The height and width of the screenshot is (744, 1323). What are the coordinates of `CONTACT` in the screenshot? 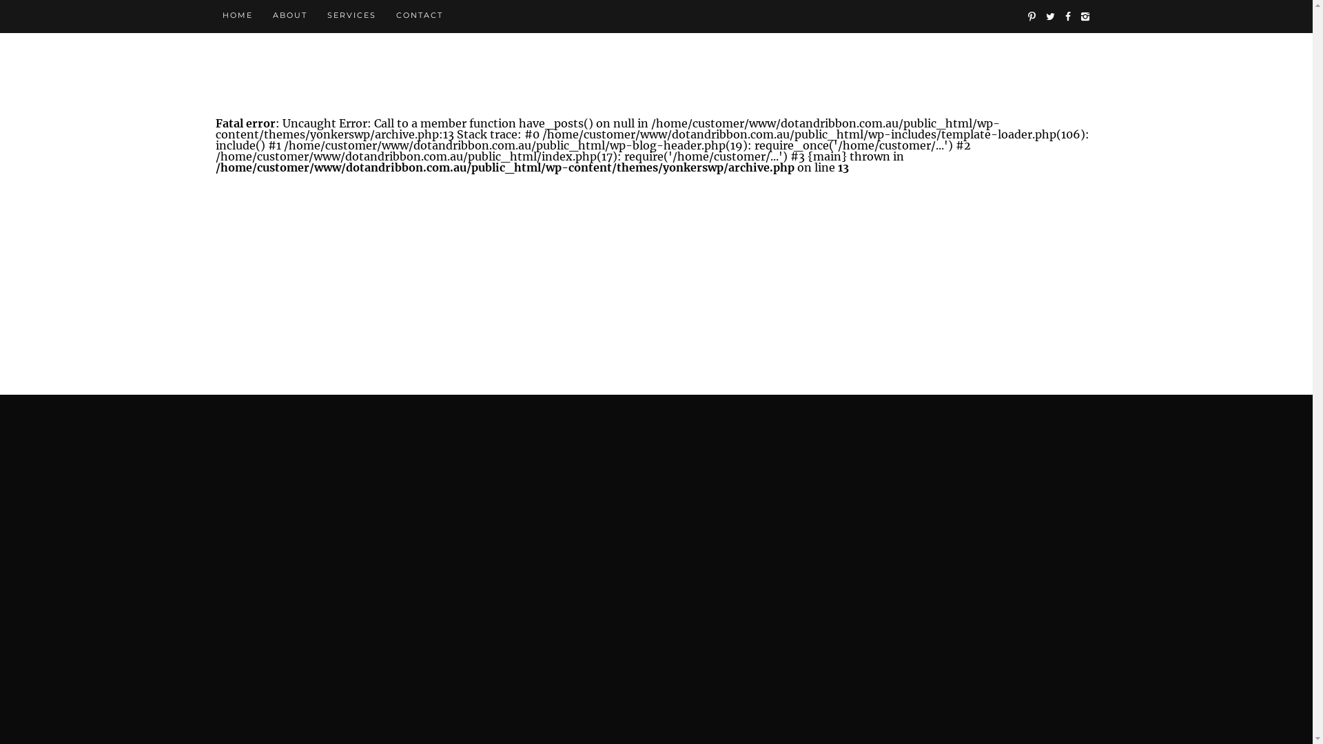 It's located at (419, 15).